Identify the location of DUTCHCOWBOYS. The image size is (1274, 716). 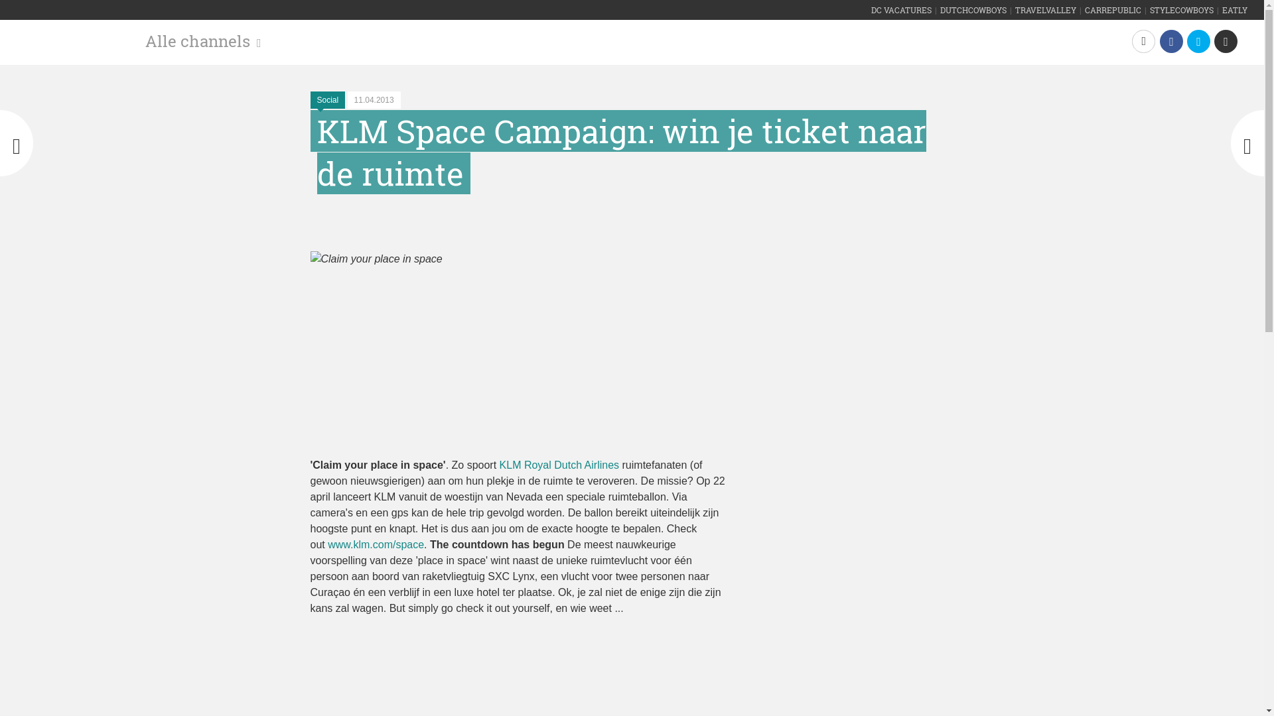
(973, 10).